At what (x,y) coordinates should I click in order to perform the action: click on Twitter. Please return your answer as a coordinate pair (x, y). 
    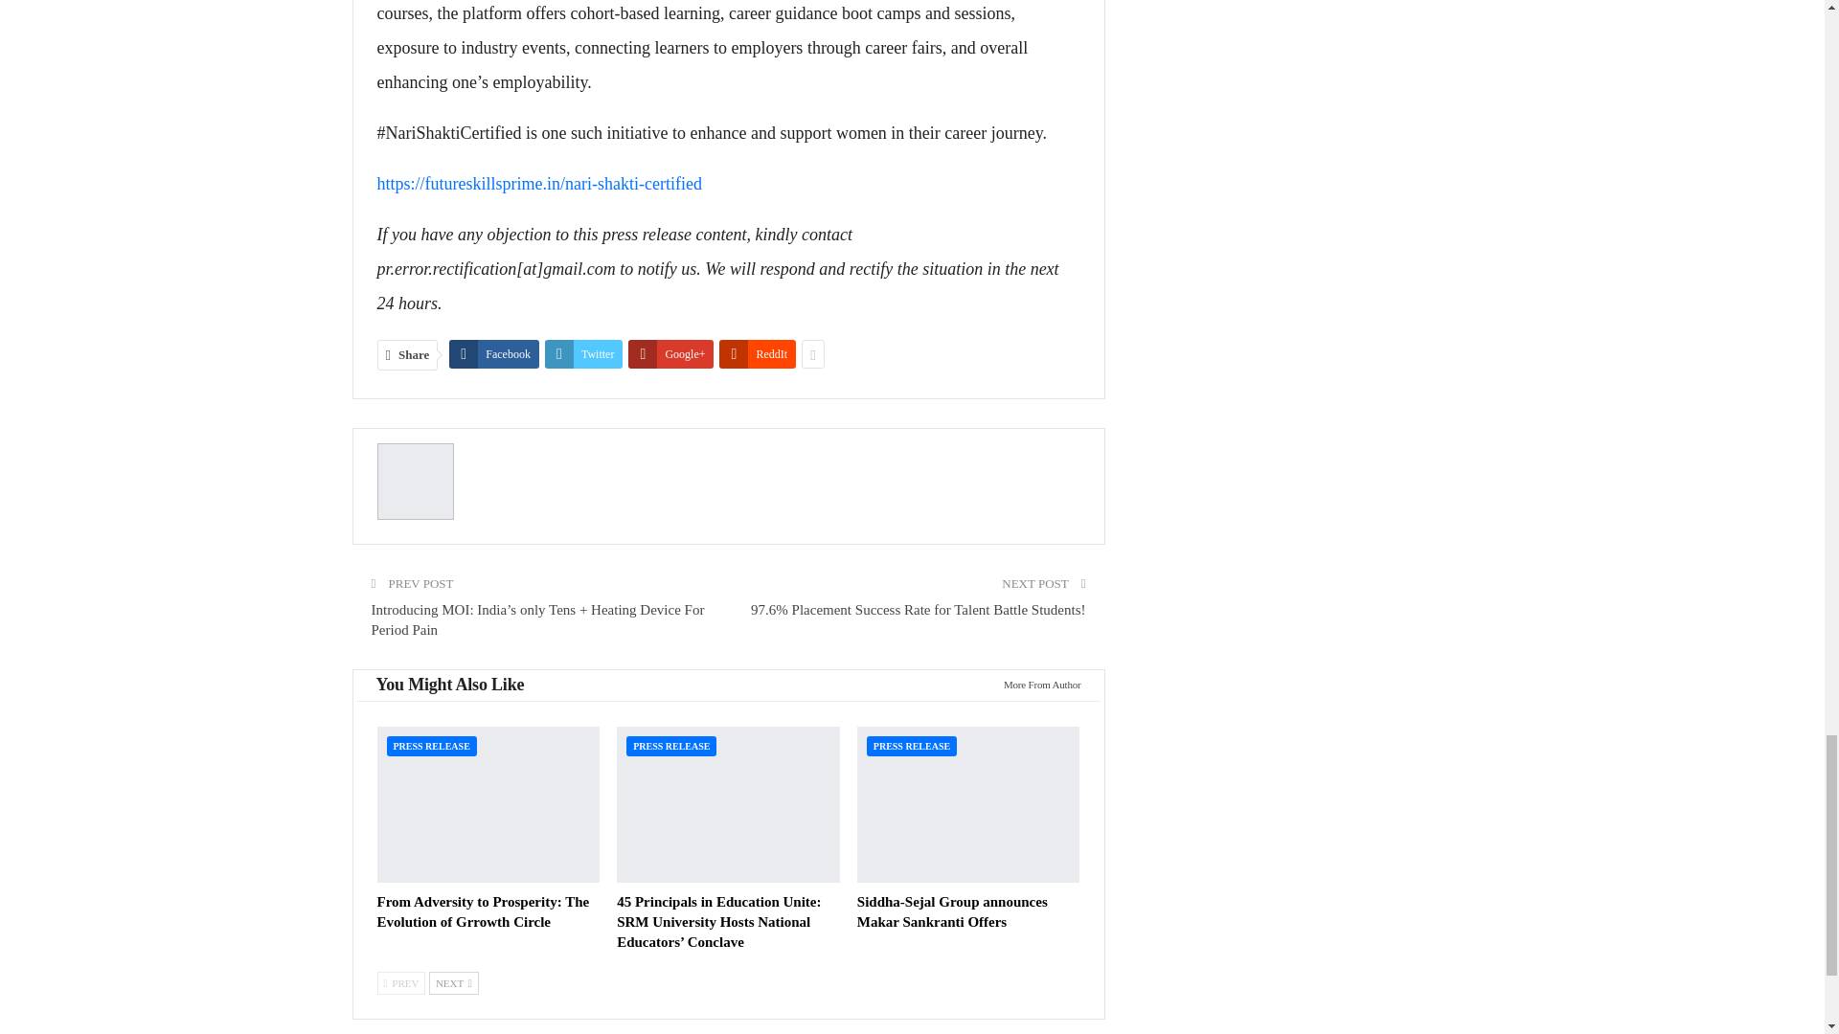
    Looking at the image, I should click on (583, 354).